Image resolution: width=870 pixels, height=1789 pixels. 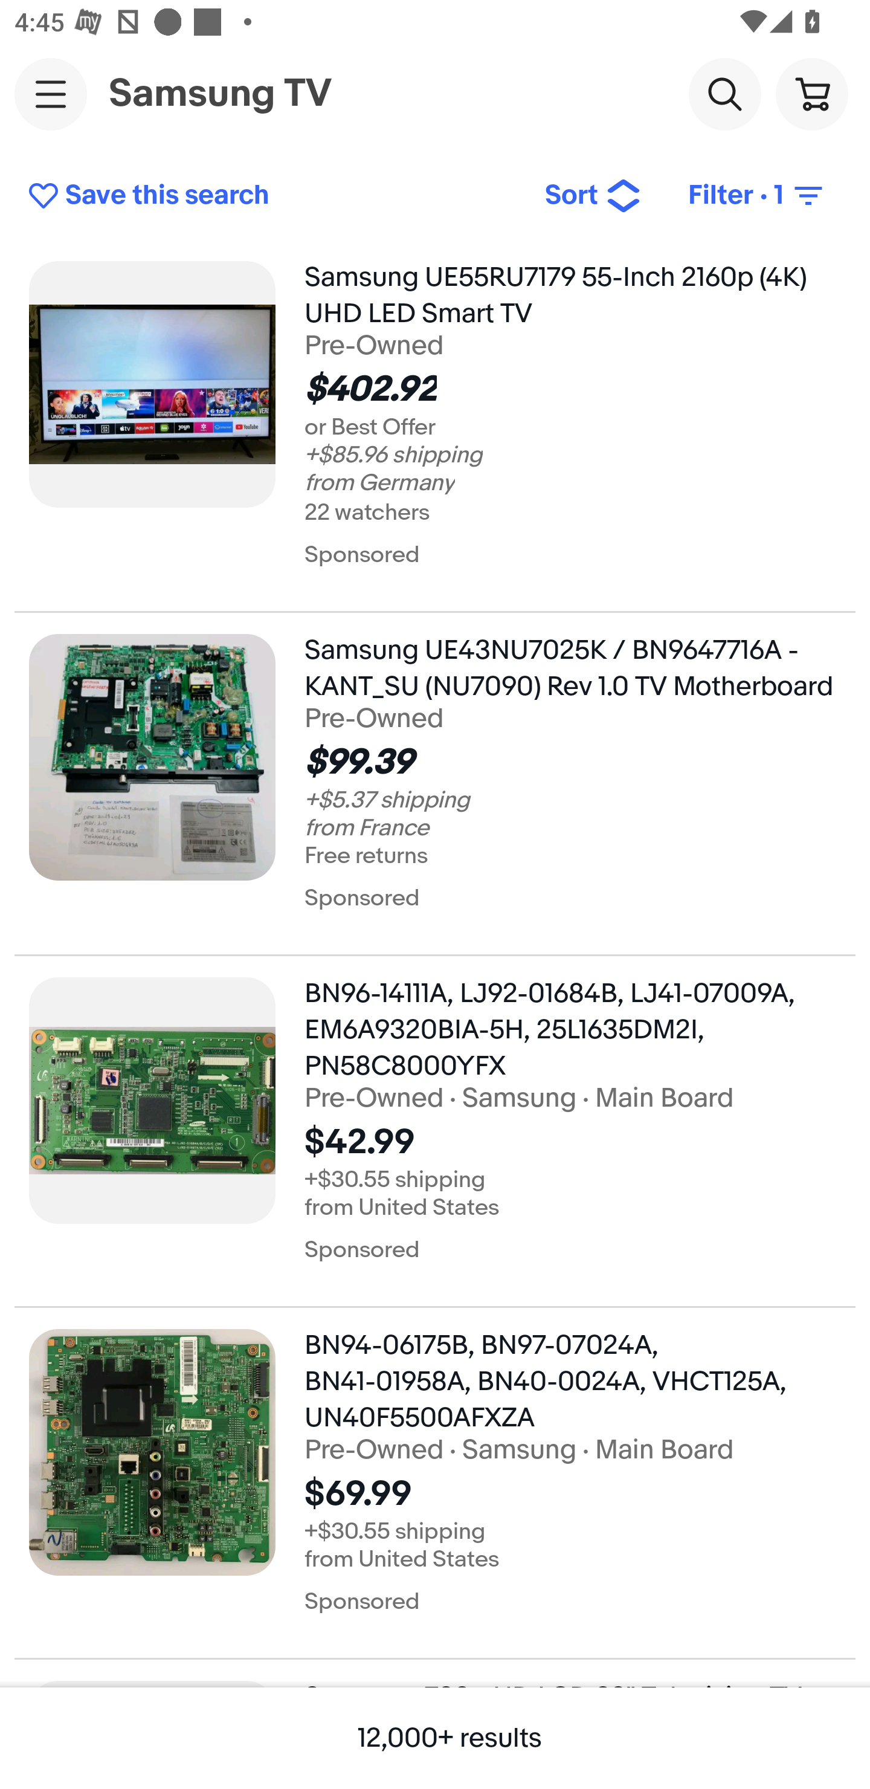 I want to click on Search, so click(x=724, y=93).